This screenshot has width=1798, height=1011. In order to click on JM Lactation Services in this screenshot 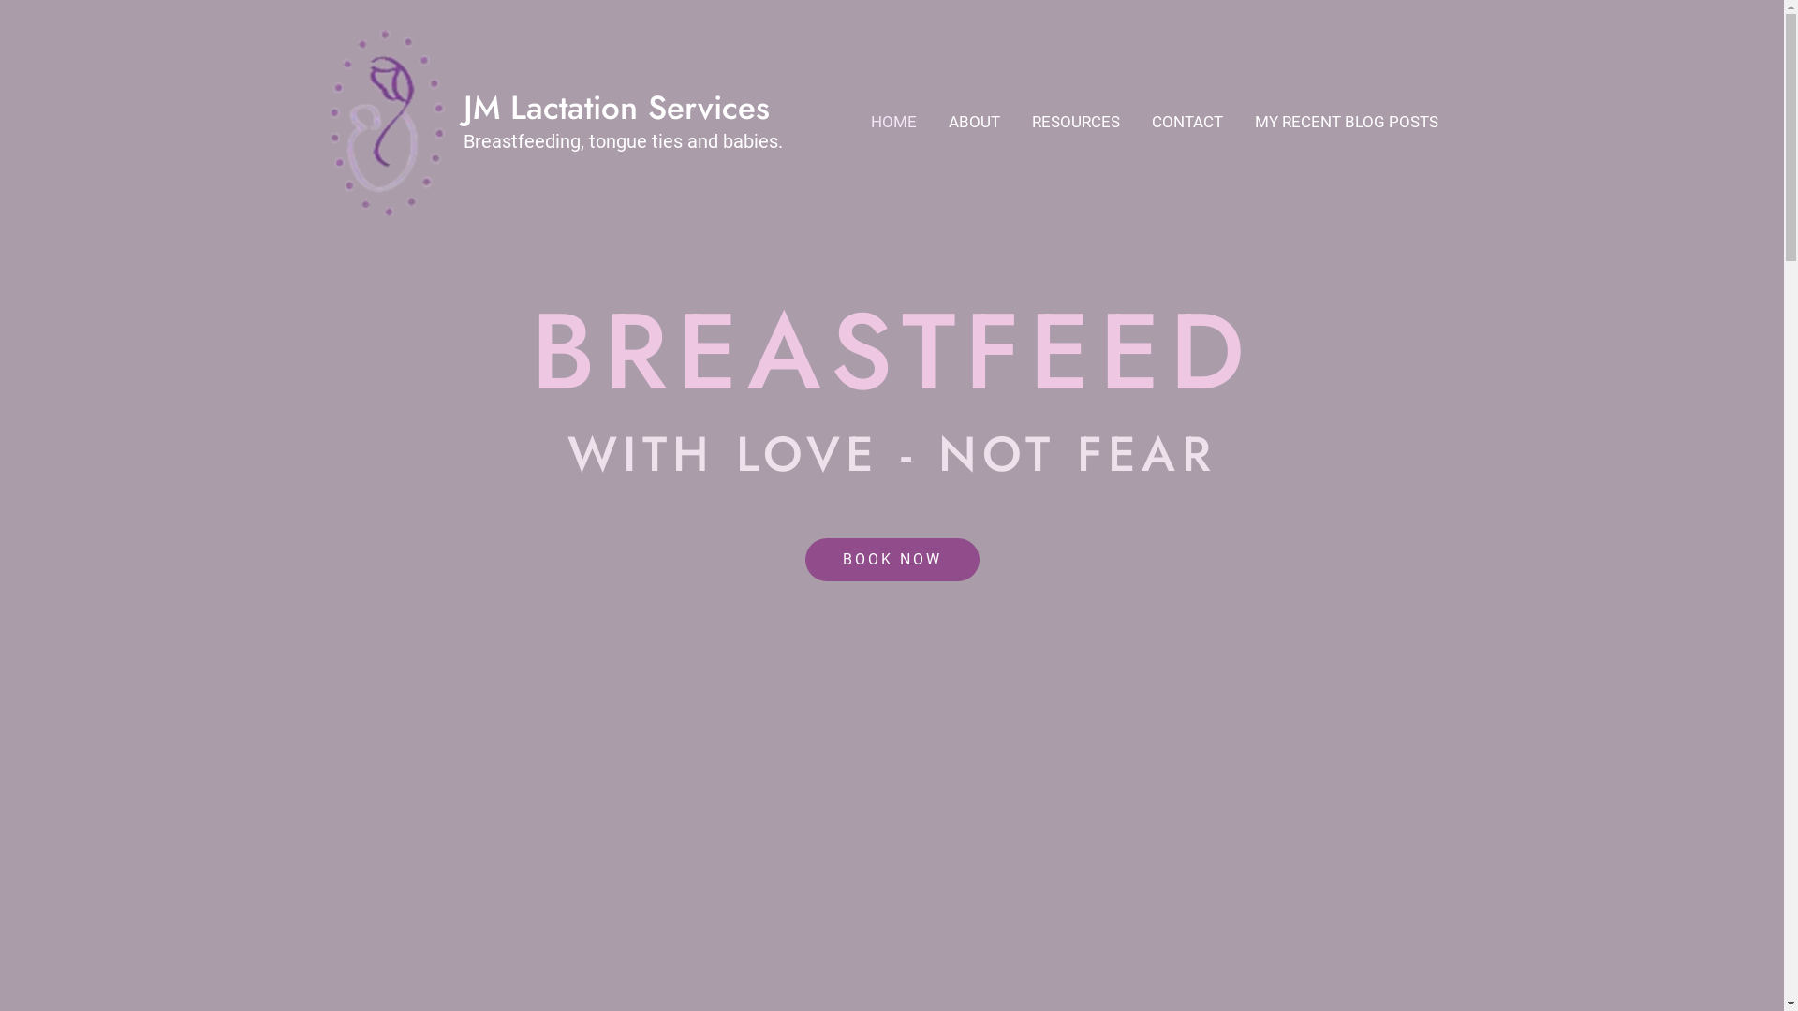, I will do `click(615, 108)`.